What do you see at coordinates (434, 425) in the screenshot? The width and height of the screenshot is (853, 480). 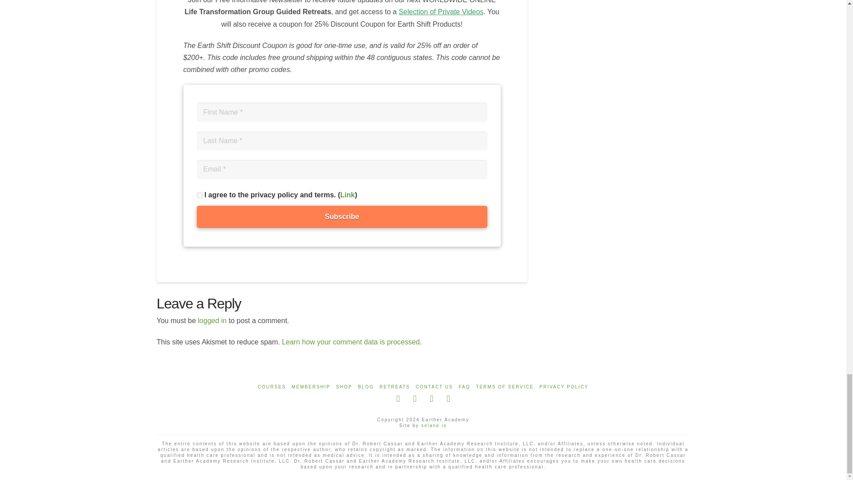 I see `selane.io` at bounding box center [434, 425].